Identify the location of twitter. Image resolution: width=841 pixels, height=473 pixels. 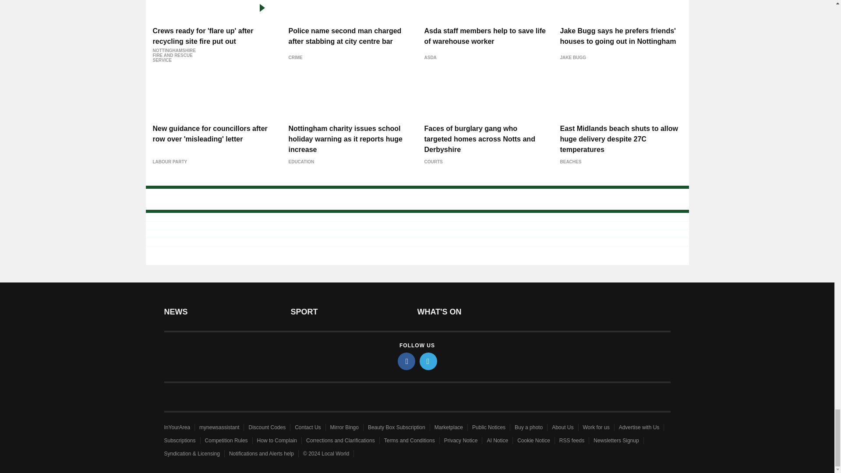
(428, 361).